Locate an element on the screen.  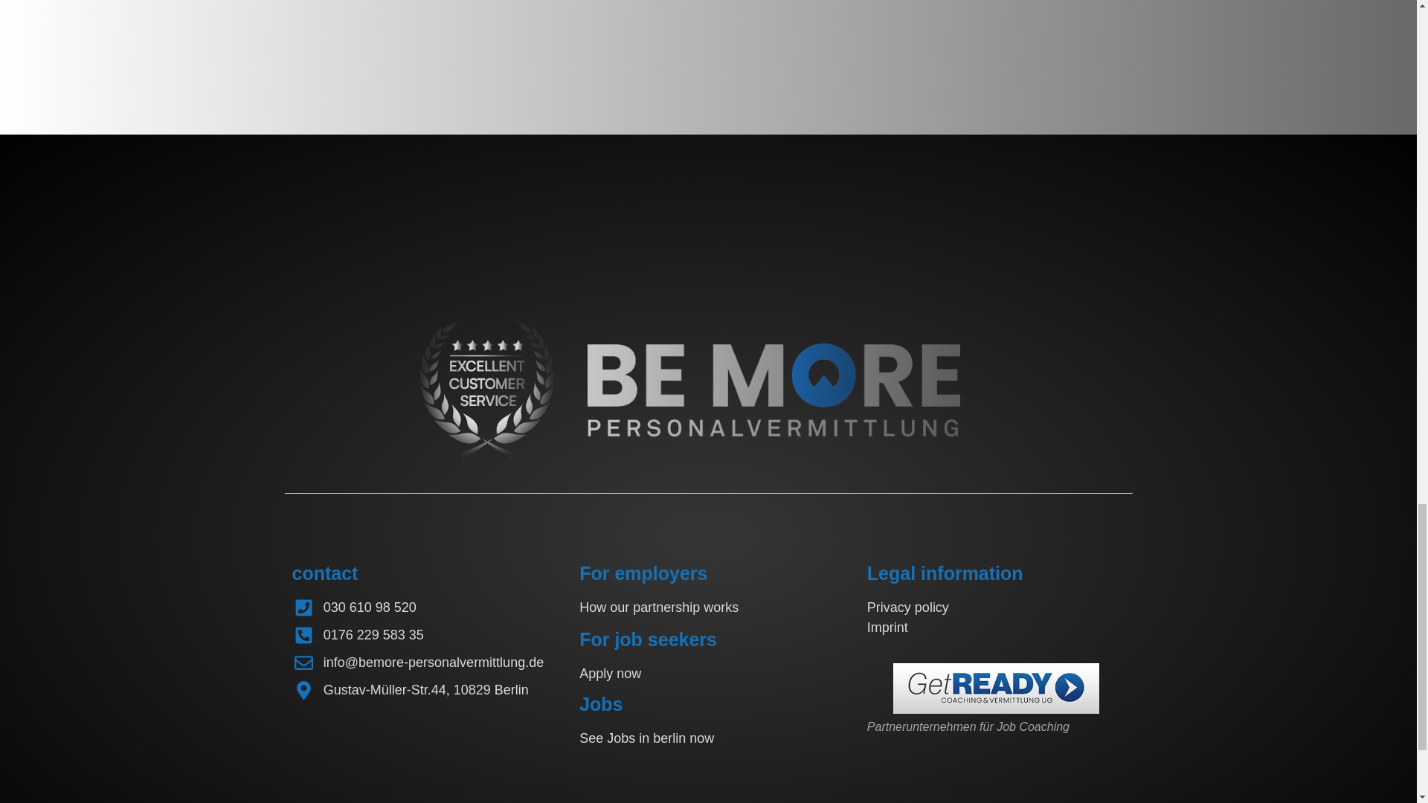
Apply now is located at coordinates (610, 674).